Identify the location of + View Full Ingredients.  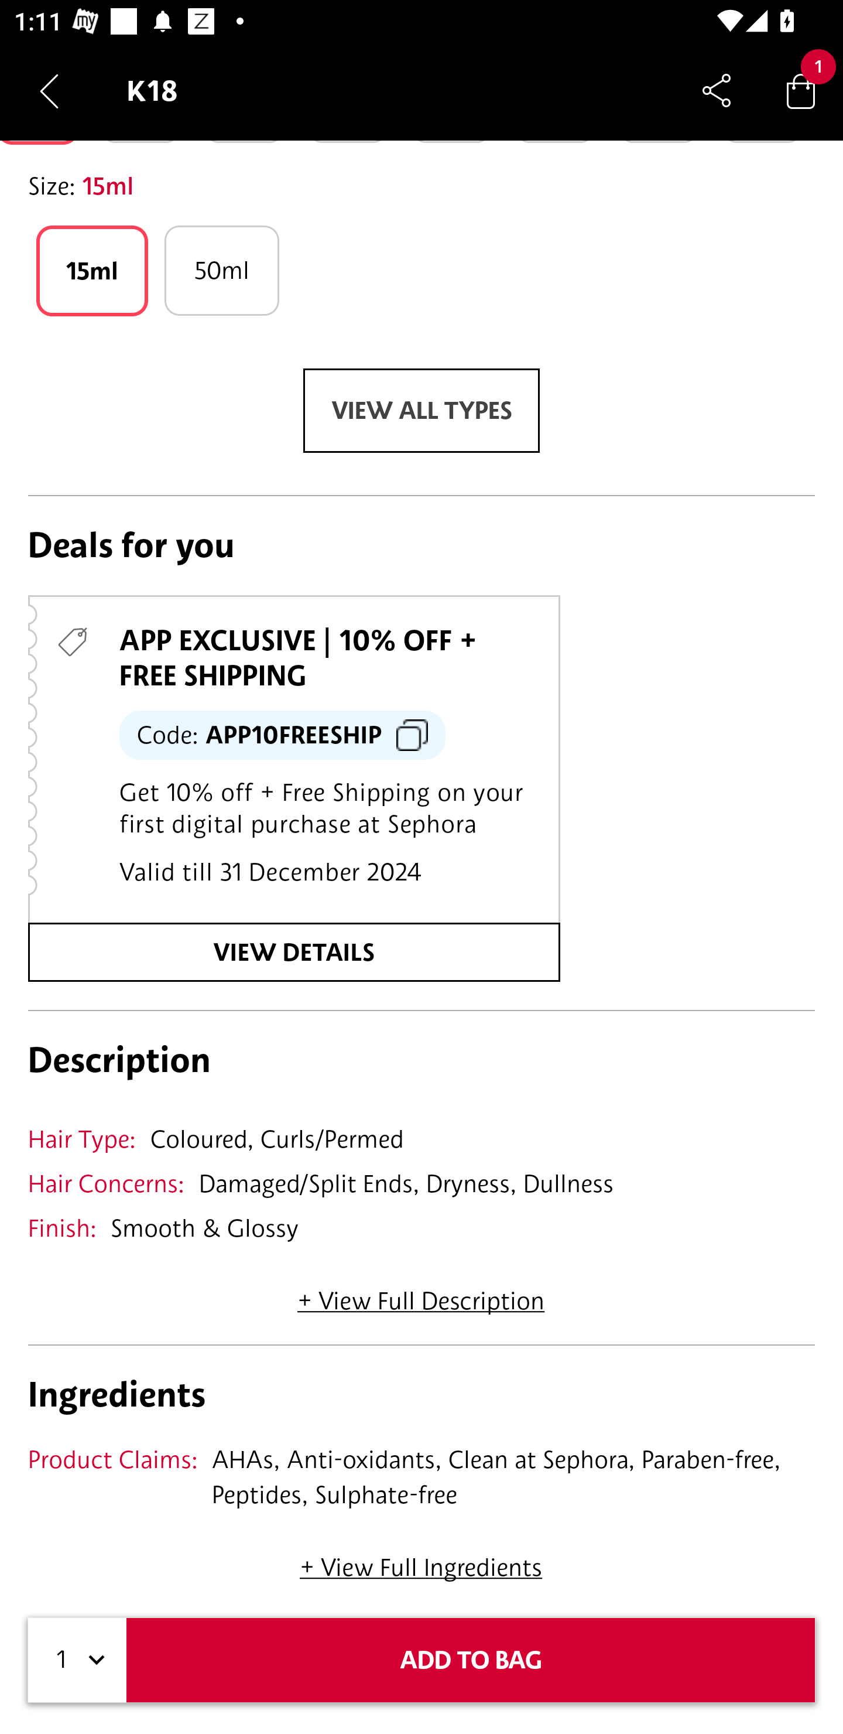
(420, 1561).